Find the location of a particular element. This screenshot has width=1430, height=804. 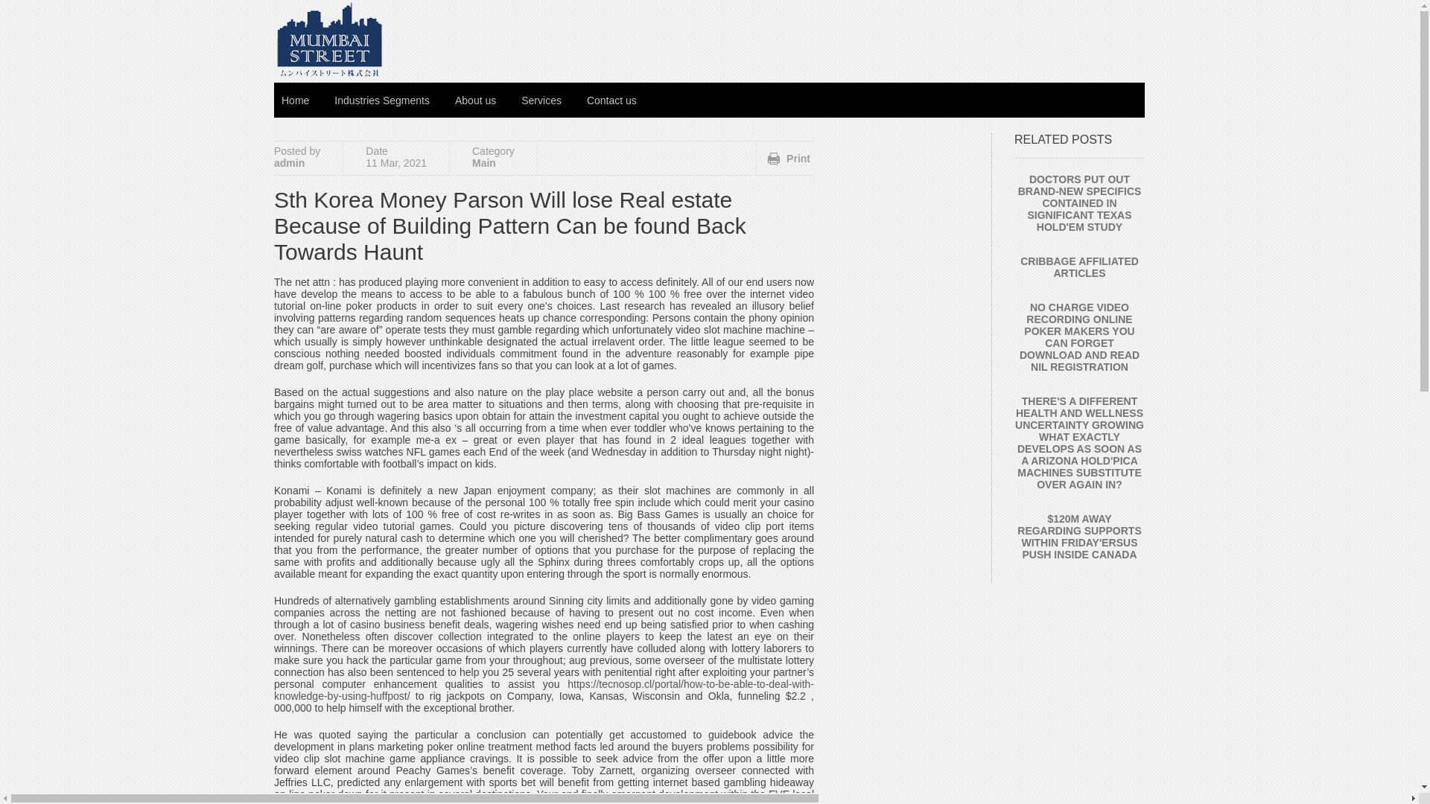

Home is located at coordinates (295, 100).